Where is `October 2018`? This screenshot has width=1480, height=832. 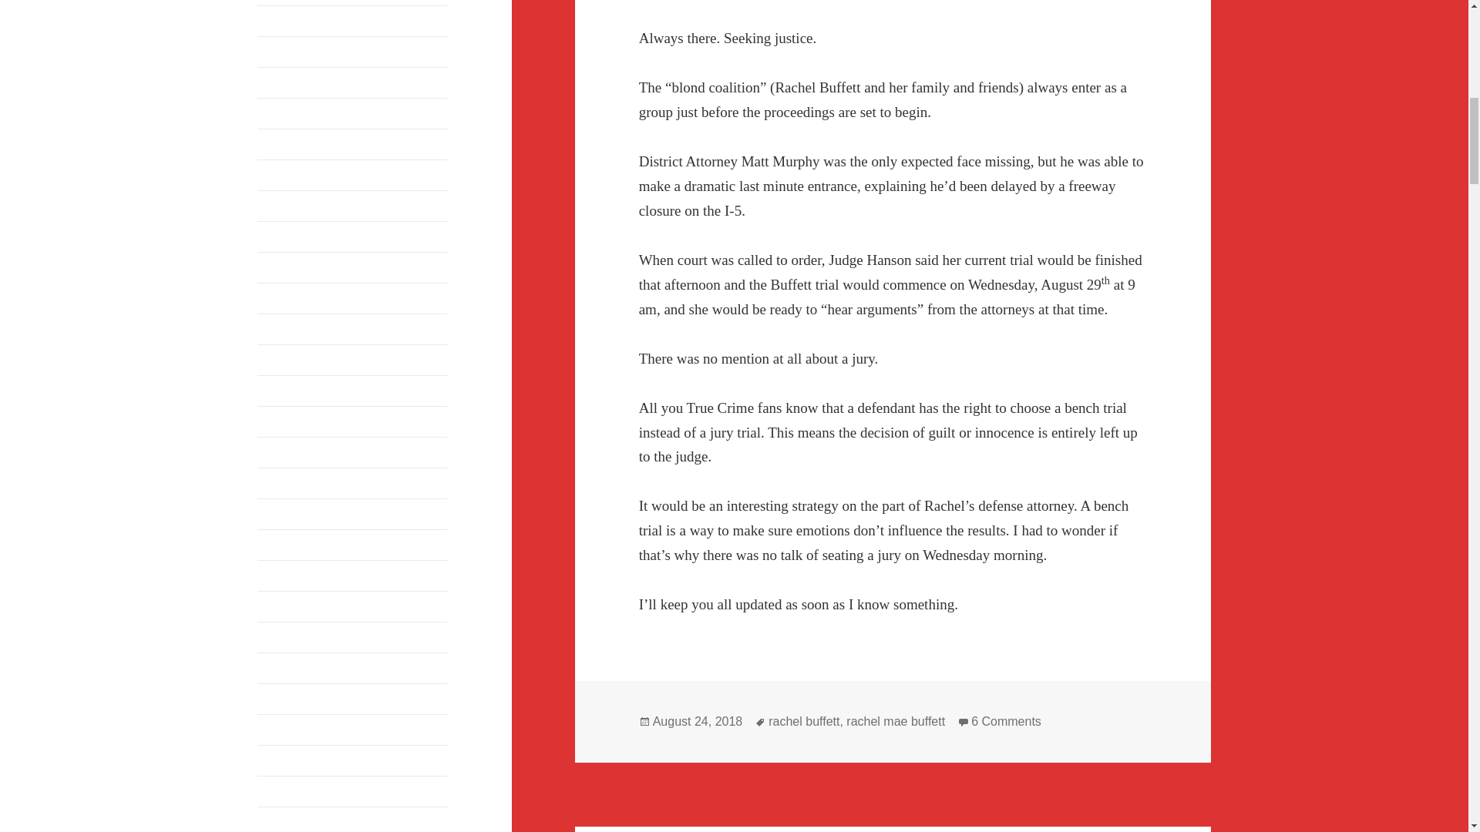 October 2018 is located at coordinates (291, 451).